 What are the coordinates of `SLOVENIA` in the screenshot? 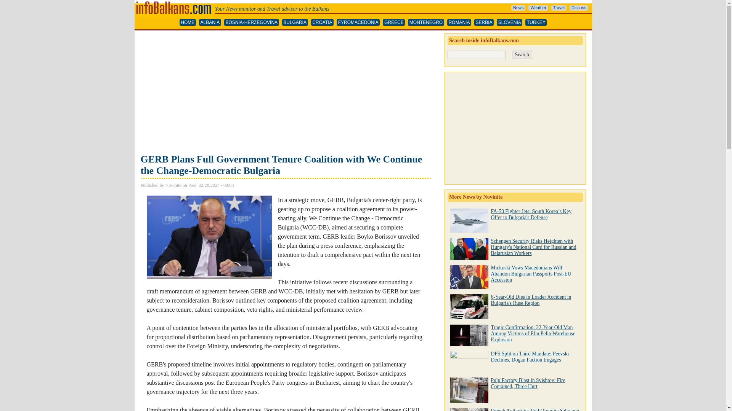 It's located at (509, 22).